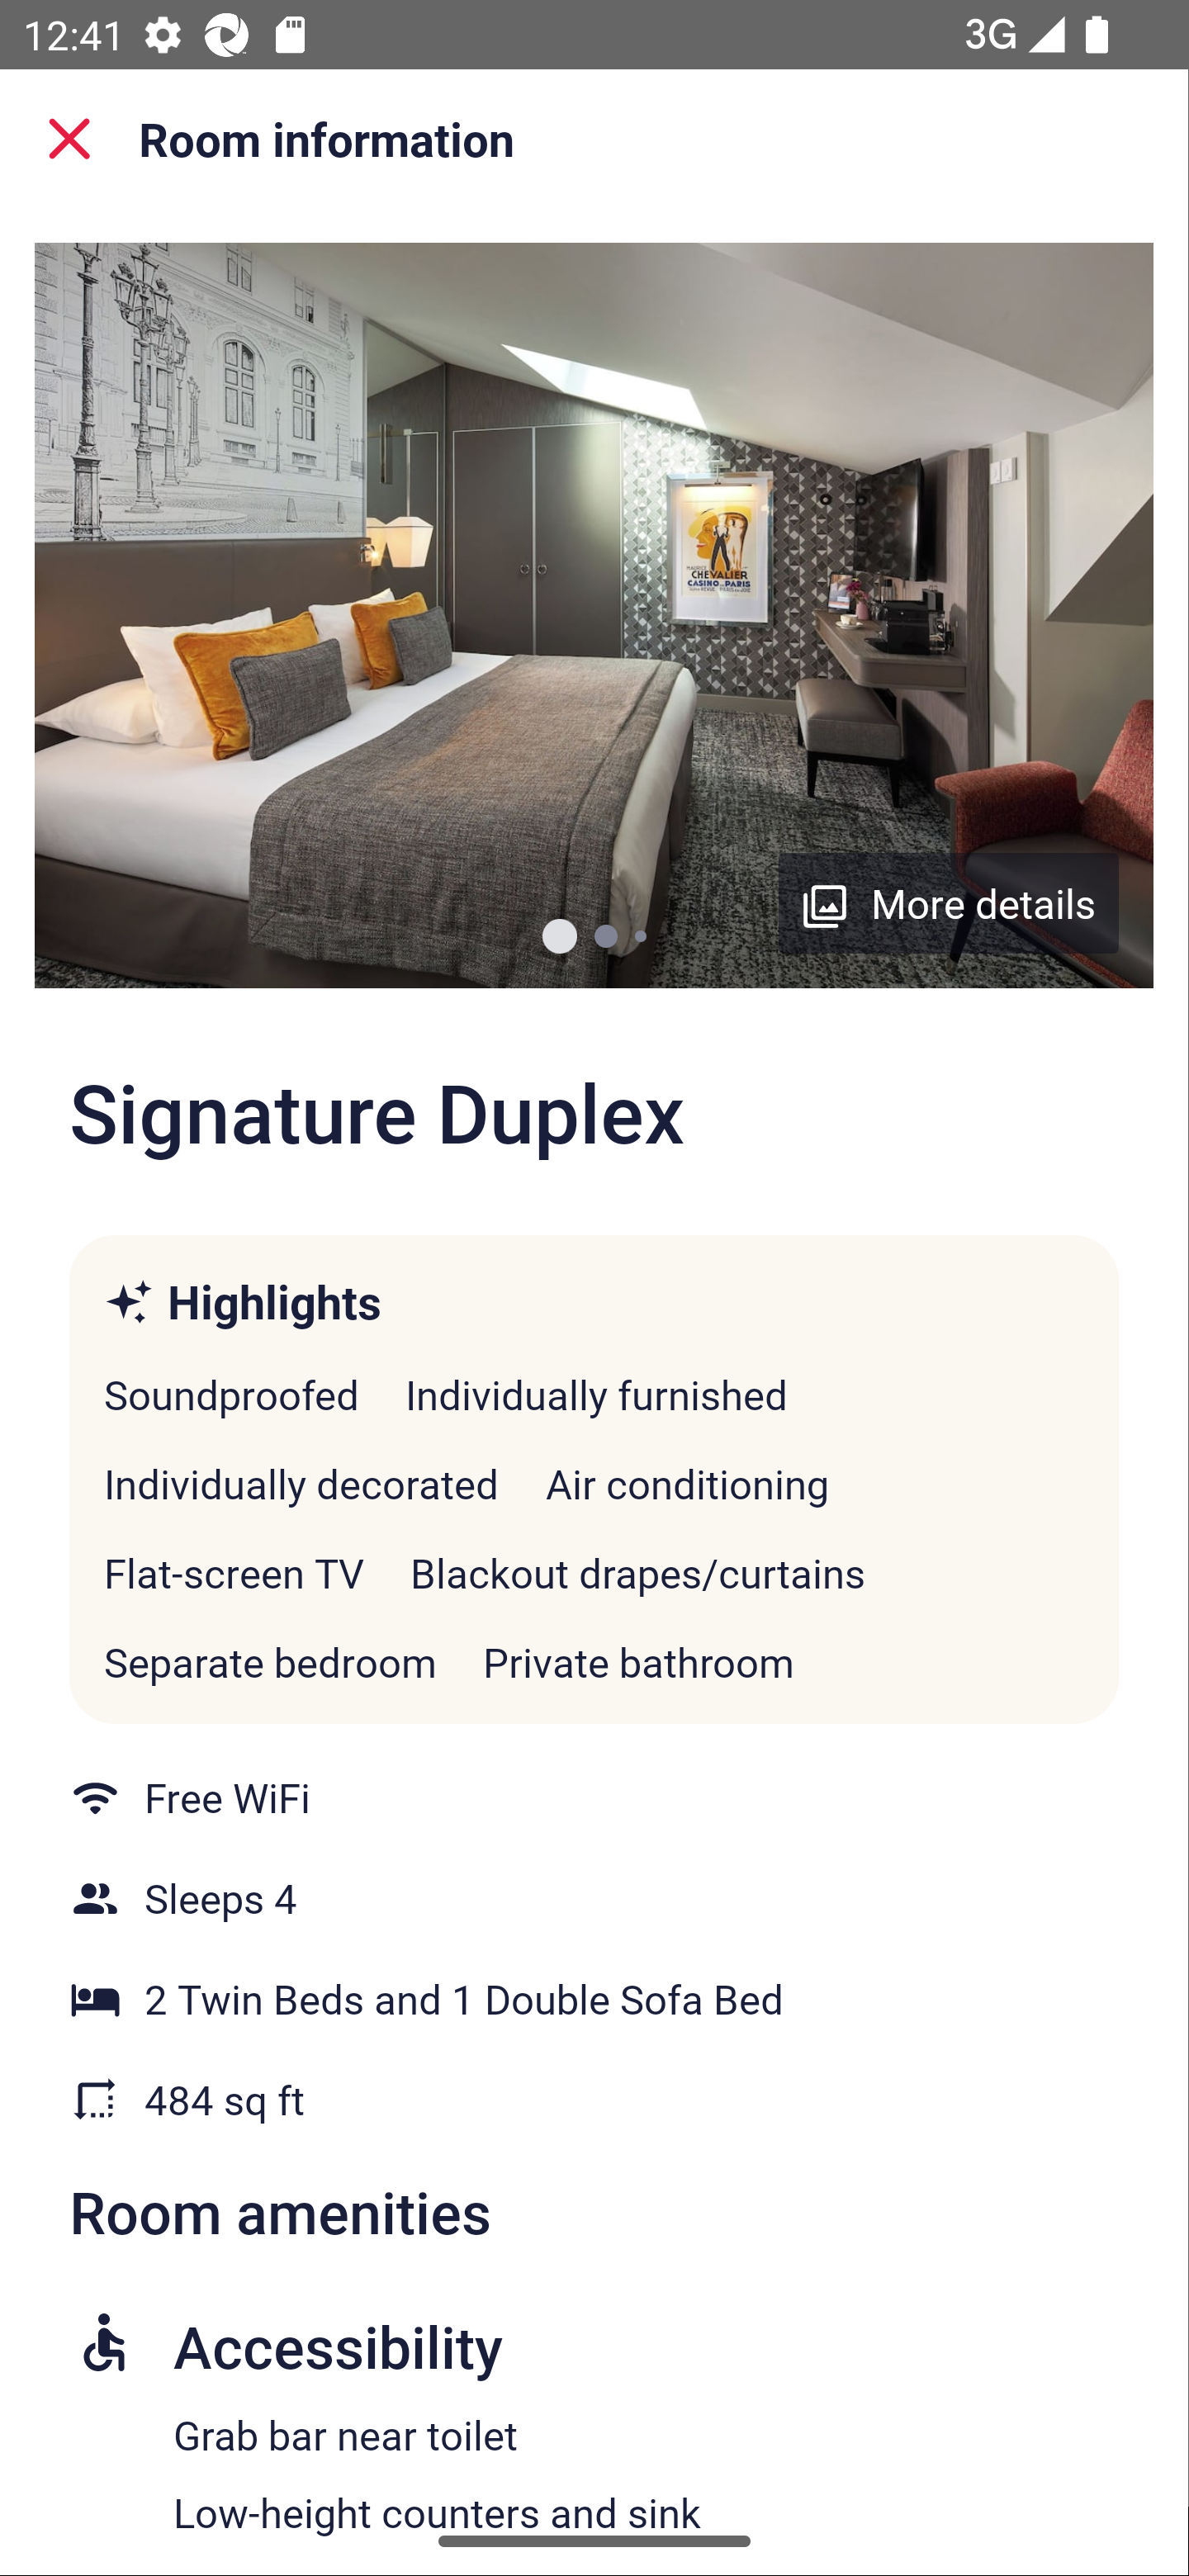 This screenshot has height=2576, width=1189. Describe the element at coordinates (593, 616) in the screenshot. I see `Signature Duplex | Living area | Flat-screen TV` at that location.